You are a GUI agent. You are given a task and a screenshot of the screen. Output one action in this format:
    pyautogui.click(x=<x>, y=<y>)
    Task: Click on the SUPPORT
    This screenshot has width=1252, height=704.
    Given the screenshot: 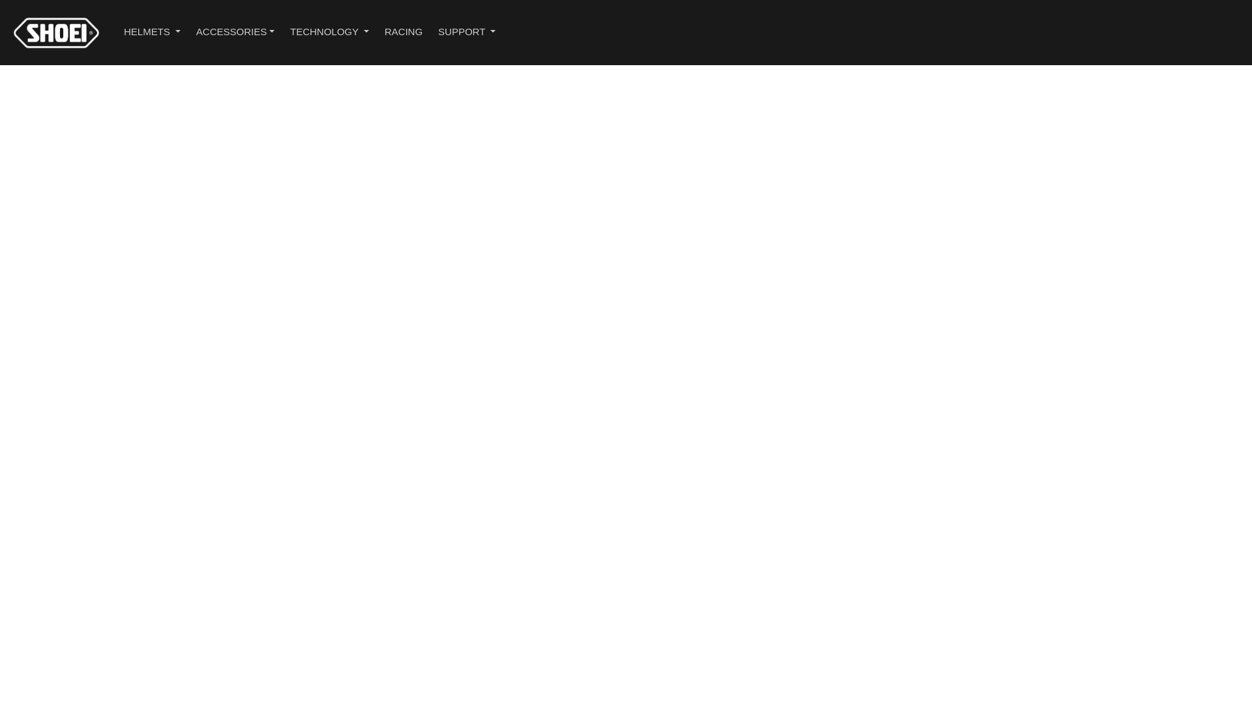 What is the action you would take?
    pyautogui.click(x=467, y=33)
    